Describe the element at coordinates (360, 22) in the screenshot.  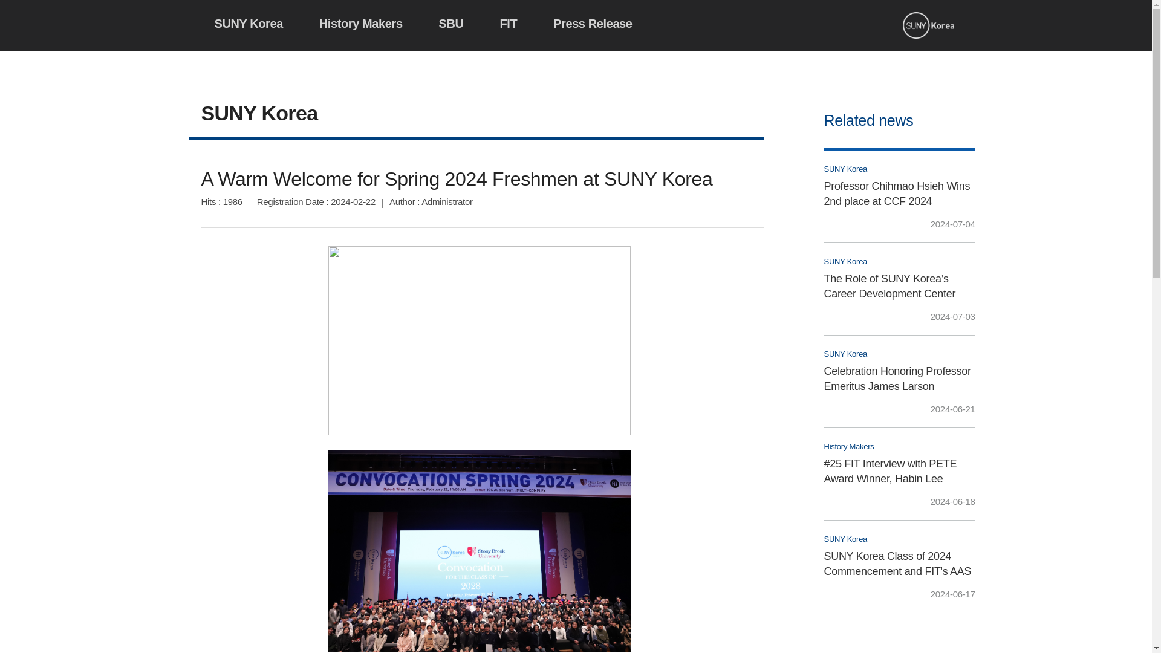
I see `History Makers` at that location.